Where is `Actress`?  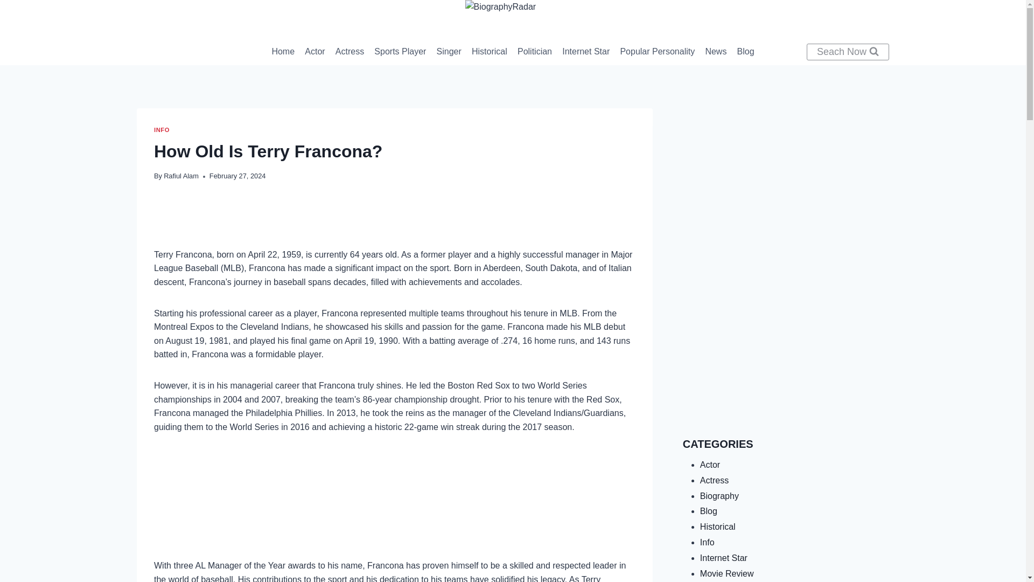
Actress is located at coordinates (349, 52).